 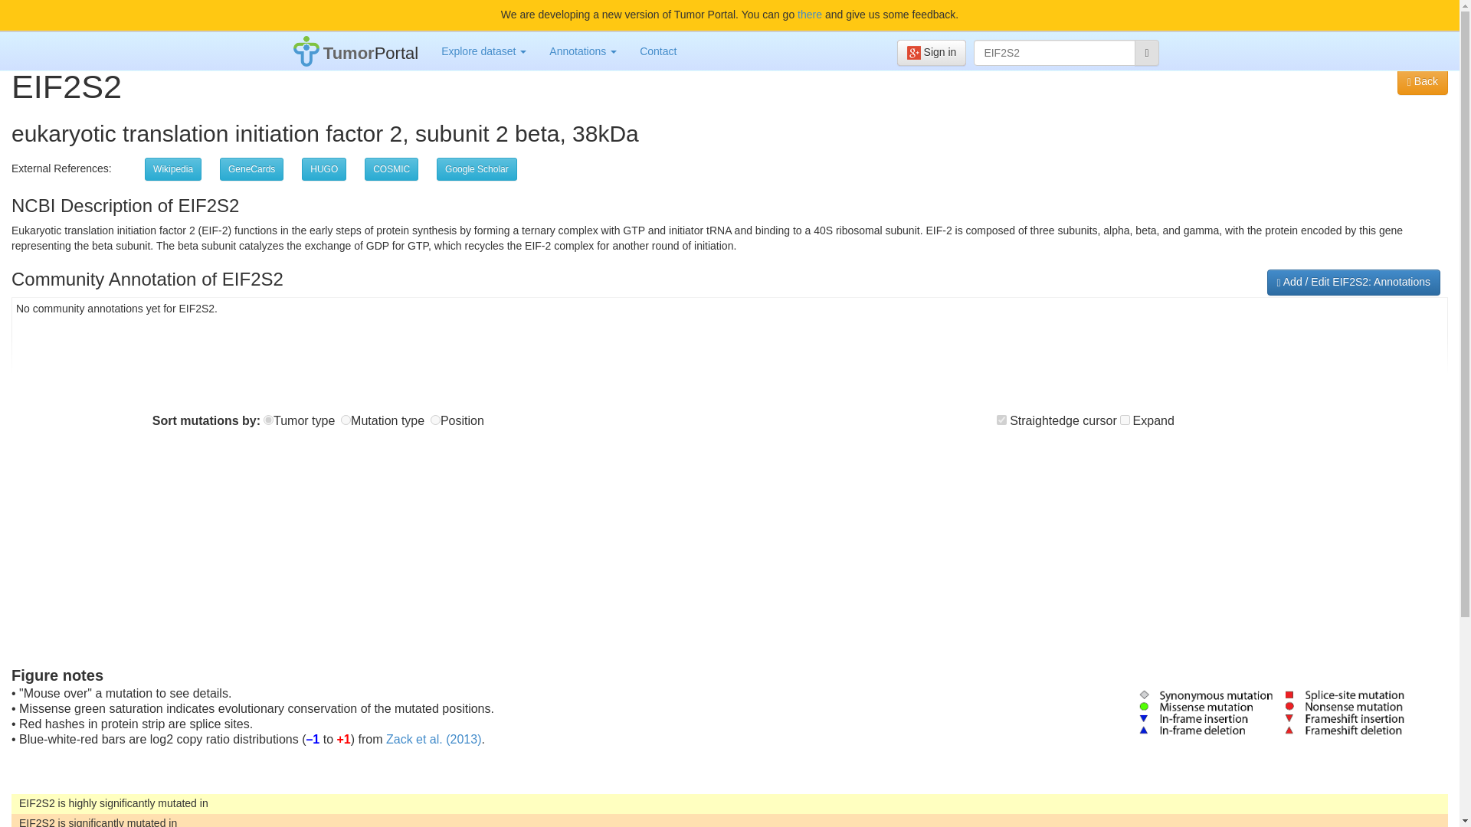 What do you see at coordinates (1001, 420) in the screenshot?
I see `on` at bounding box center [1001, 420].